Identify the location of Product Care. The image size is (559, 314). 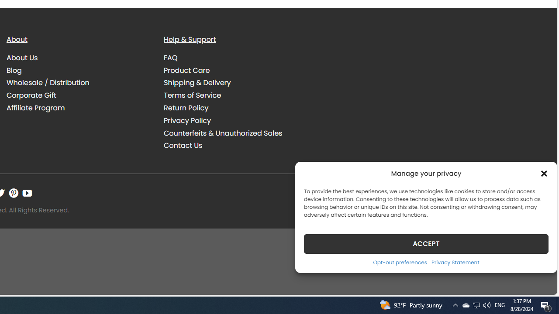
(187, 70).